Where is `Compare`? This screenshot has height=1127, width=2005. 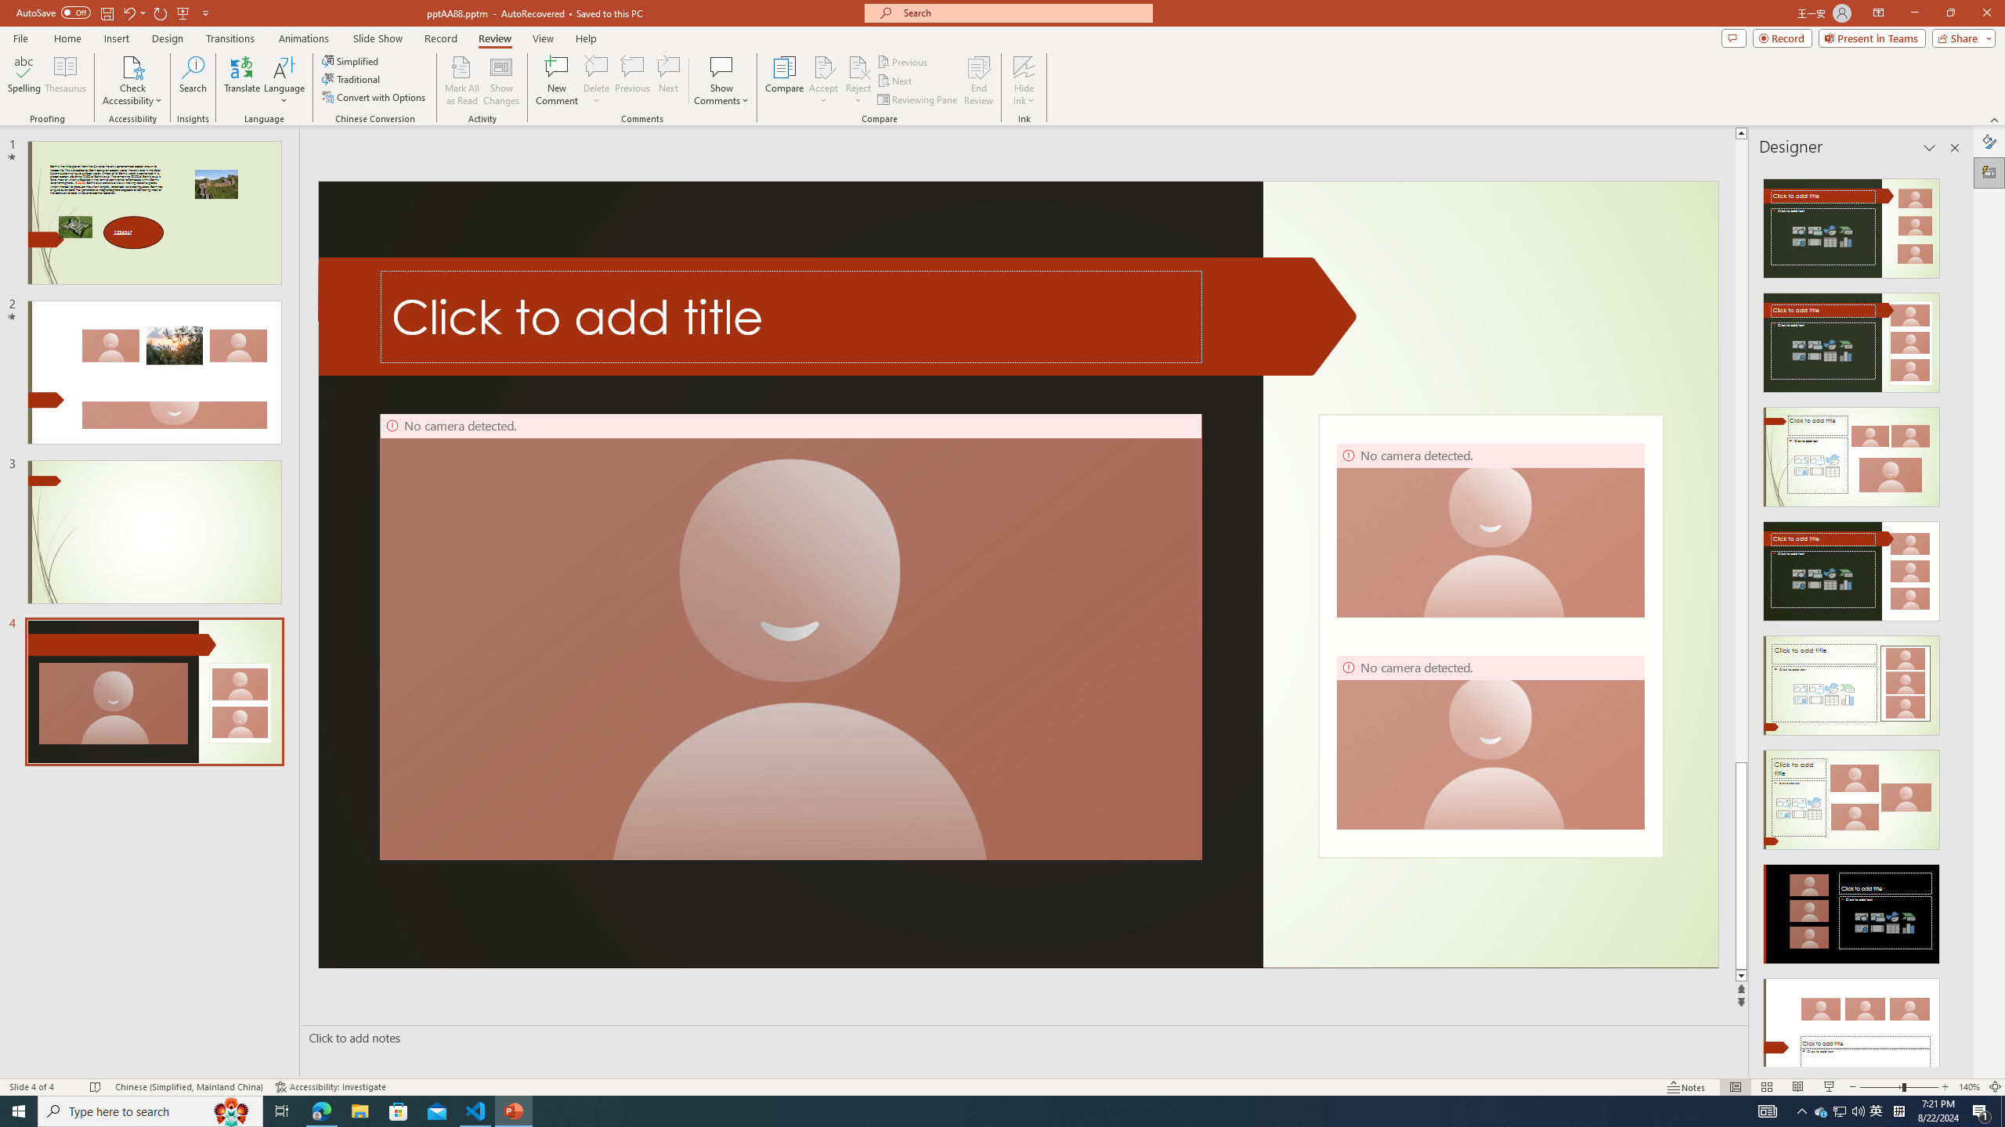
Compare is located at coordinates (785, 81).